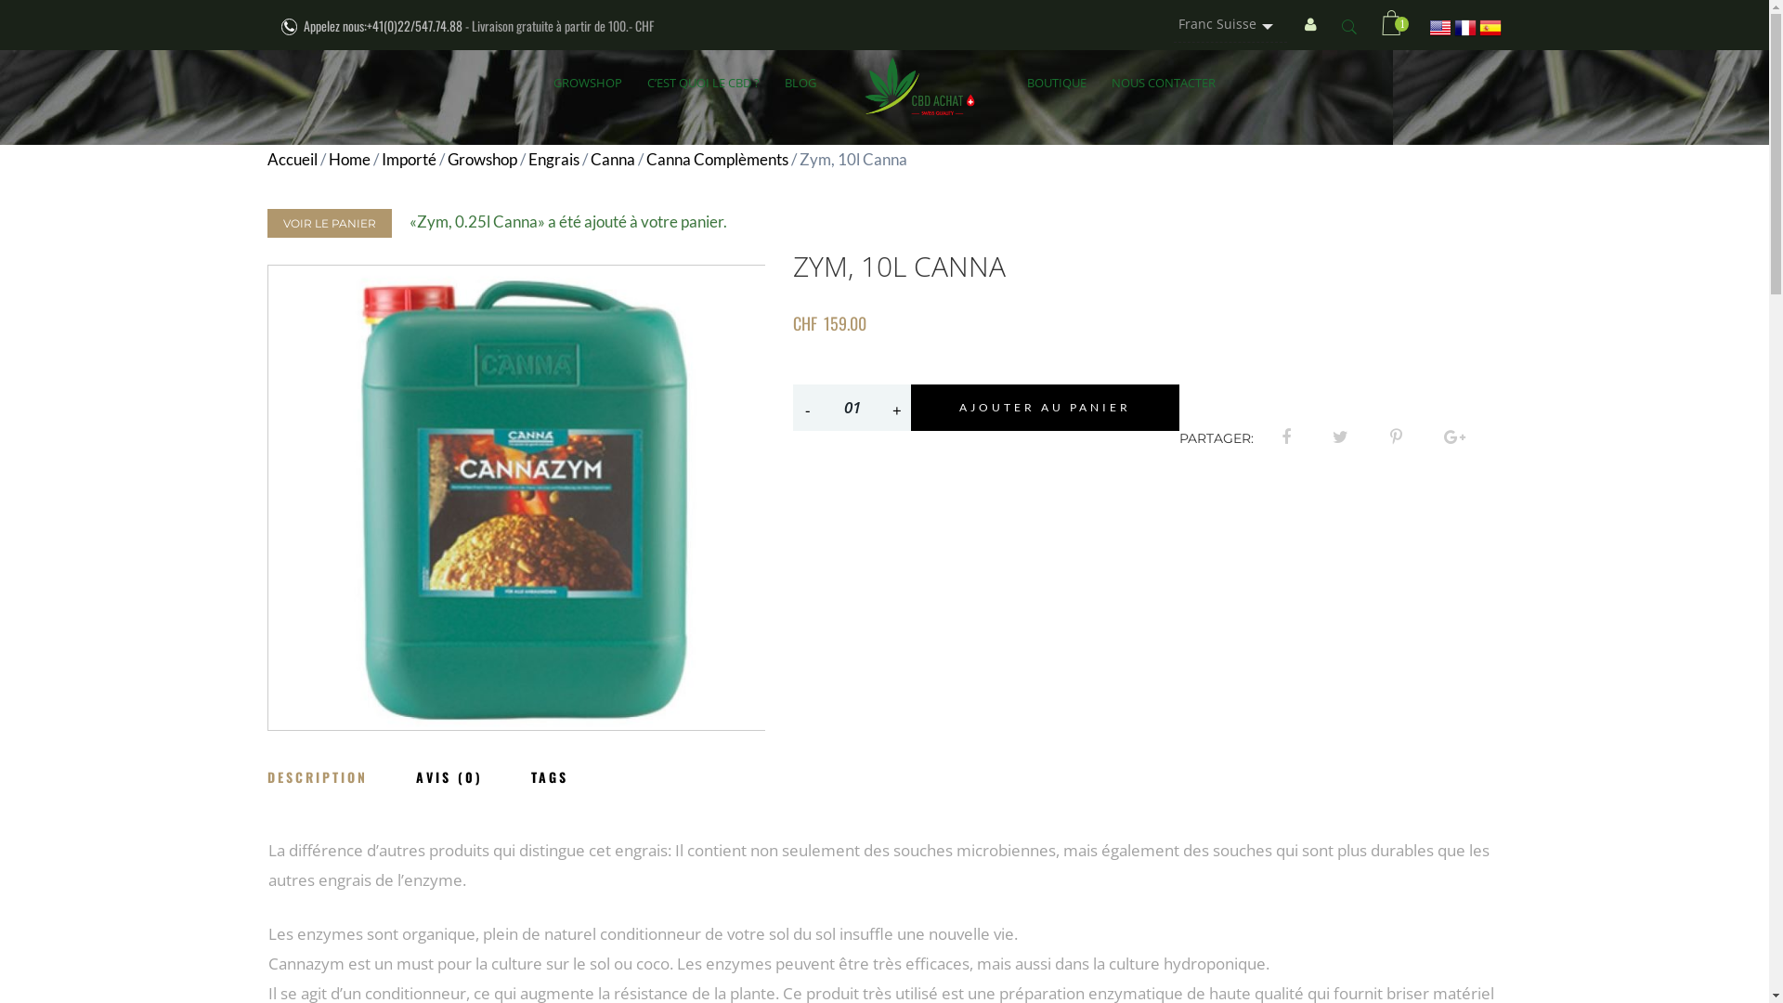 Image resolution: width=1783 pixels, height=1003 pixels. What do you see at coordinates (553, 160) in the screenshot?
I see `Engrais` at bounding box center [553, 160].